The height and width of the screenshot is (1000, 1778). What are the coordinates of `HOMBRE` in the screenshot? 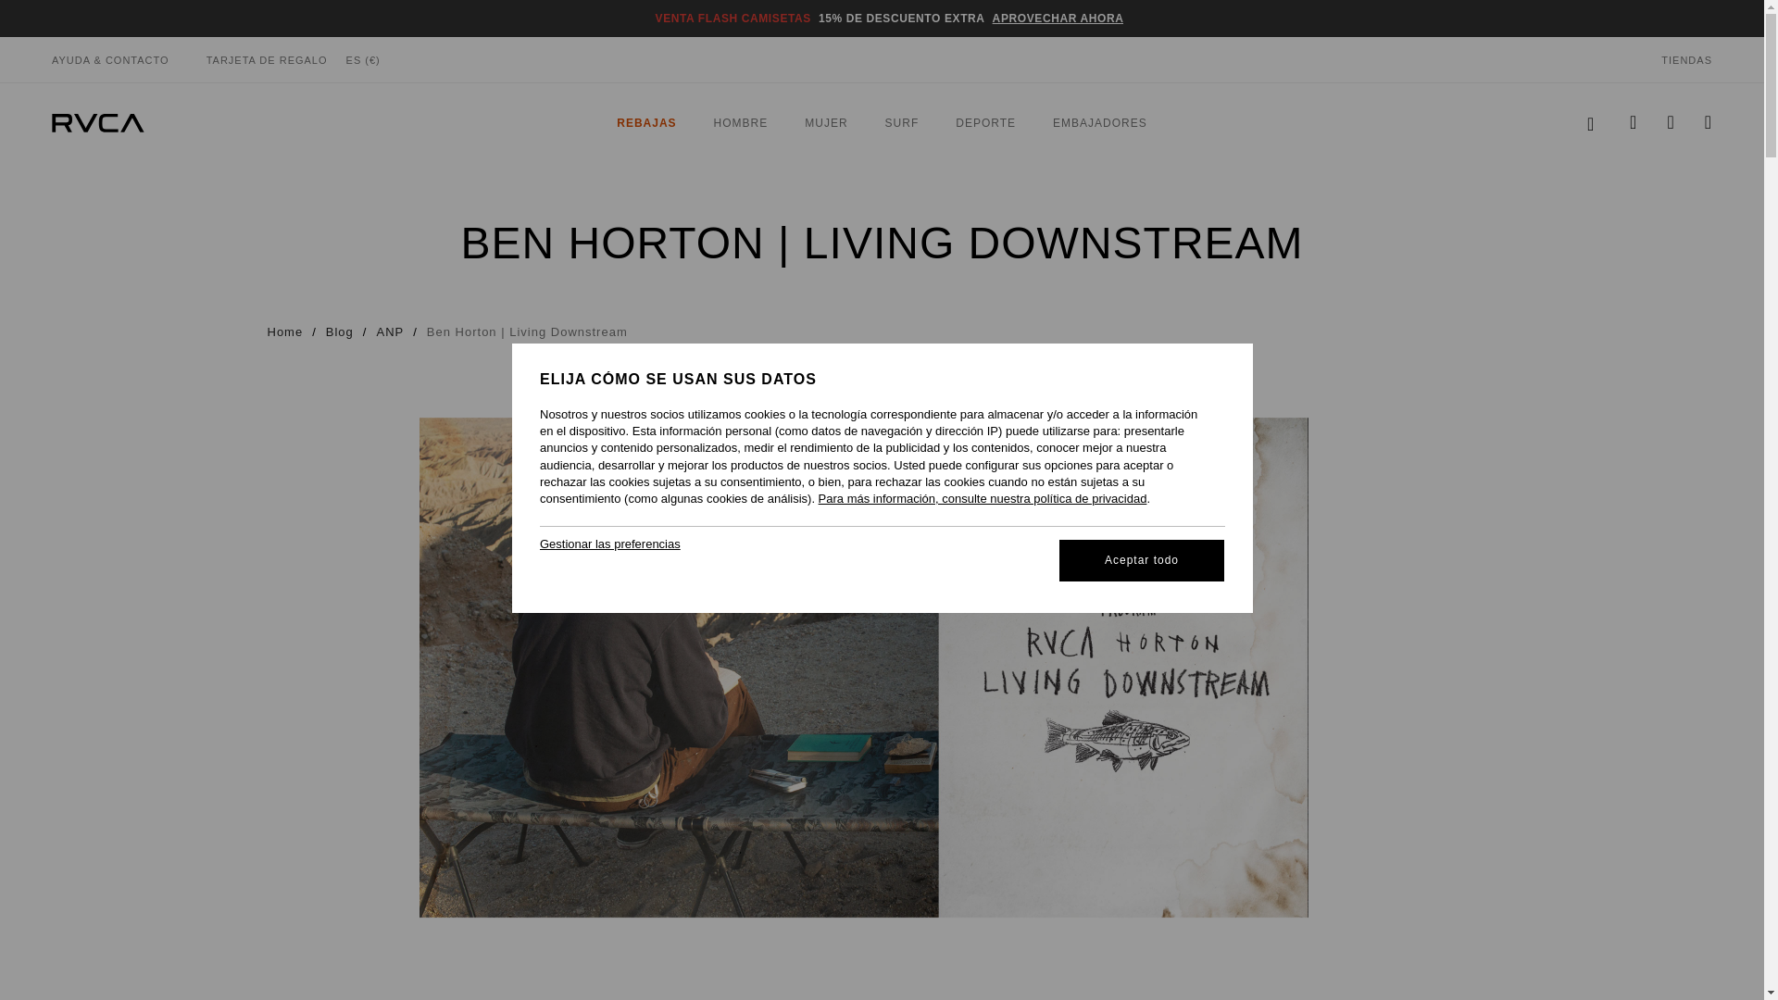 It's located at (97, 122).